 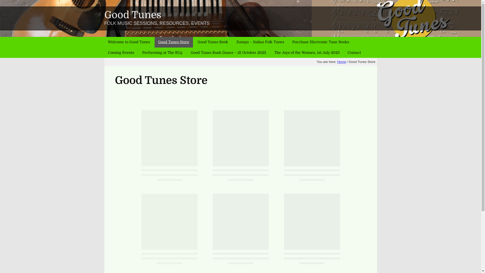 I want to click on Contact, so click(x=354, y=53).